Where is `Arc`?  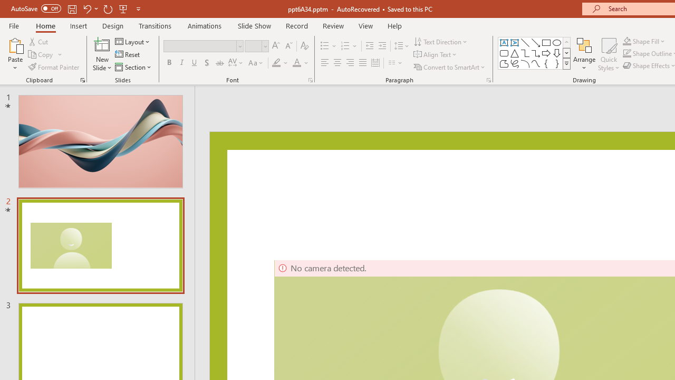
Arc is located at coordinates (525, 63).